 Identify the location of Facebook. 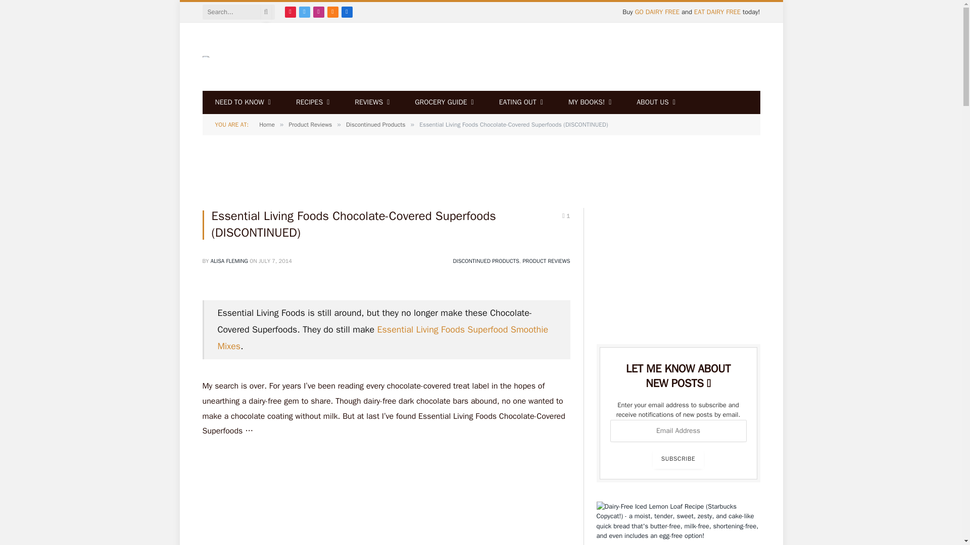
(347, 12).